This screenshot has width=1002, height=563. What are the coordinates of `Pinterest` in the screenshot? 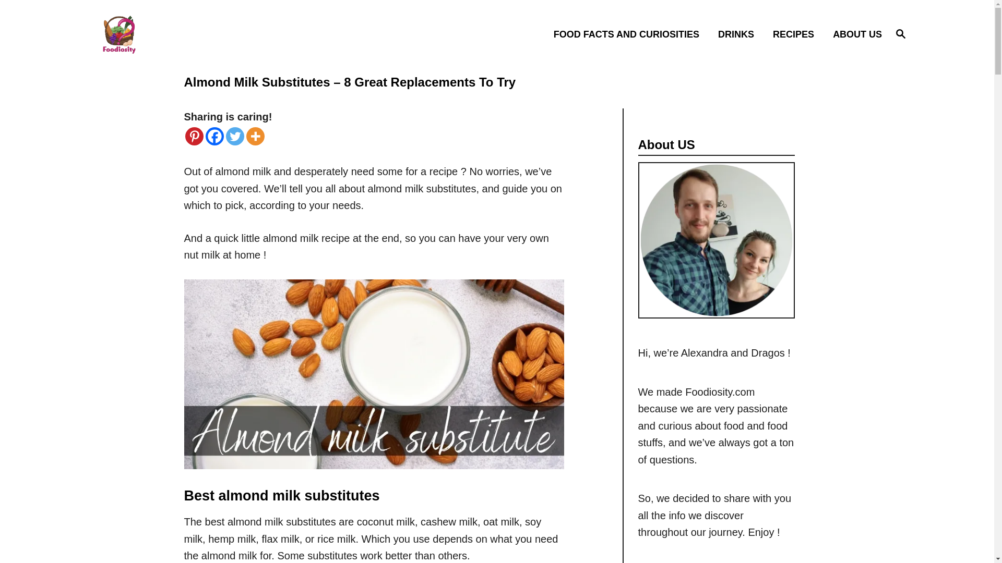 It's located at (901, 34).